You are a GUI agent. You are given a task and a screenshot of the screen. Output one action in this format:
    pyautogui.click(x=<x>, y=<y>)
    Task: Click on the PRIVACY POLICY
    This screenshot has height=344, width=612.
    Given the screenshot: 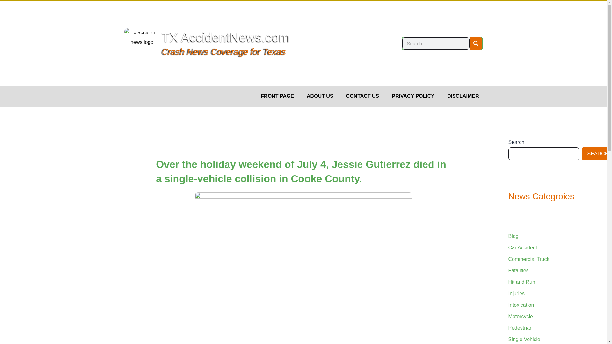 What is the action you would take?
    pyautogui.click(x=413, y=96)
    